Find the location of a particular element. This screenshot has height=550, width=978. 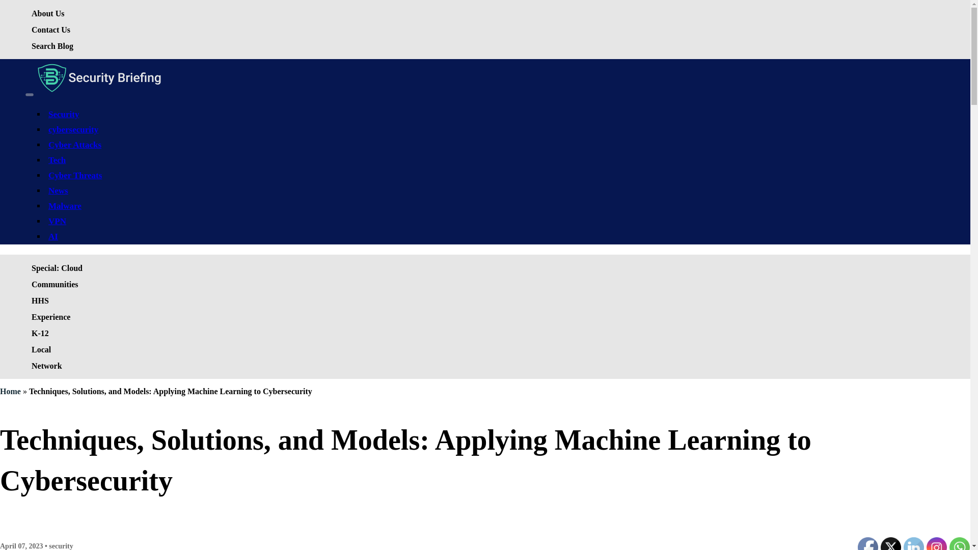

LinkedIn is located at coordinates (914, 544).